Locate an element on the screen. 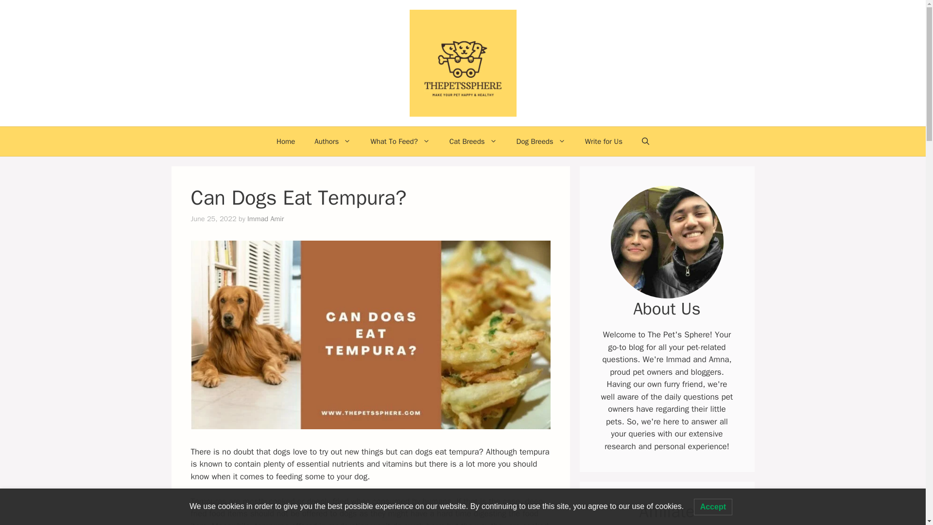 This screenshot has width=933, height=525. Dog Breeds is located at coordinates (541, 141).